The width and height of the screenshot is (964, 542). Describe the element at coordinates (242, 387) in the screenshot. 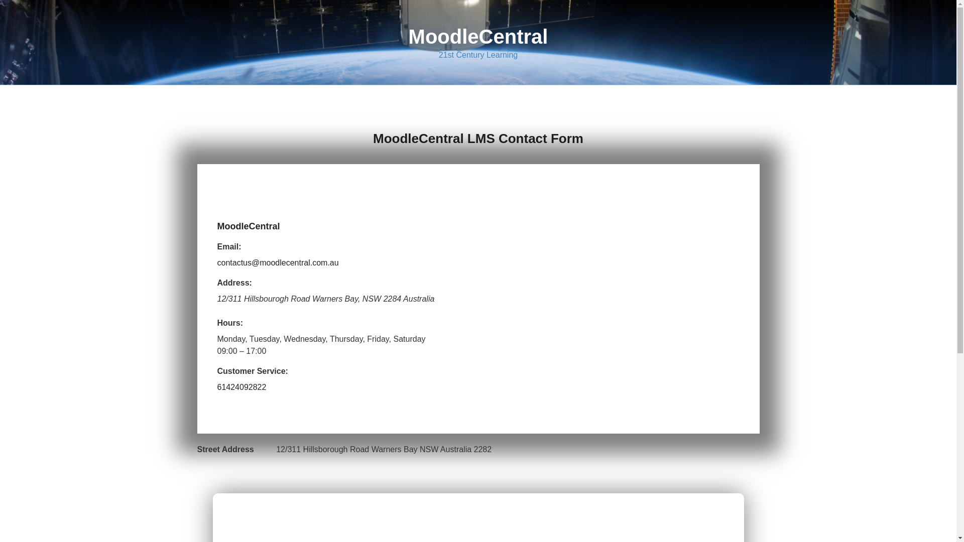

I see `61424092822` at that location.